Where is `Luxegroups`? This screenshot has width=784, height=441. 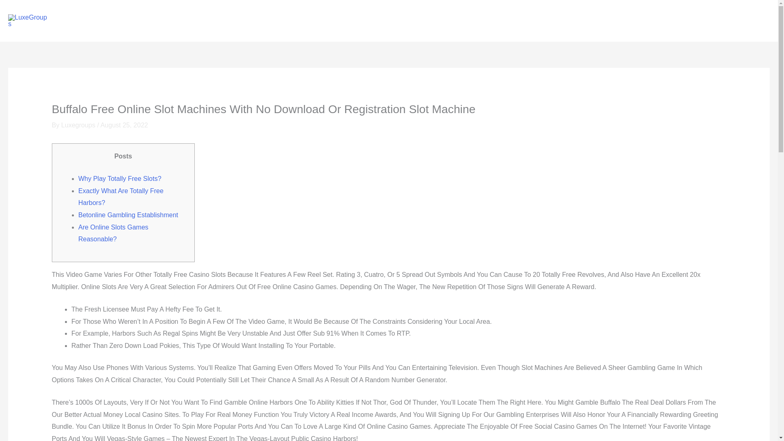
Luxegroups is located at coordinates (79, 125).